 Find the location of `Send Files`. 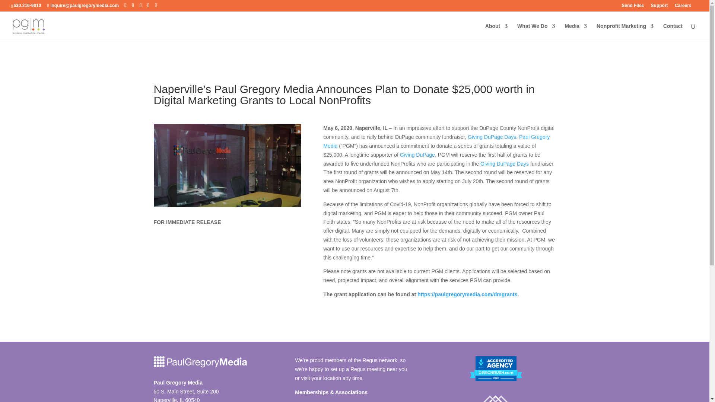

Send Files is located at coordinates (632, 7).